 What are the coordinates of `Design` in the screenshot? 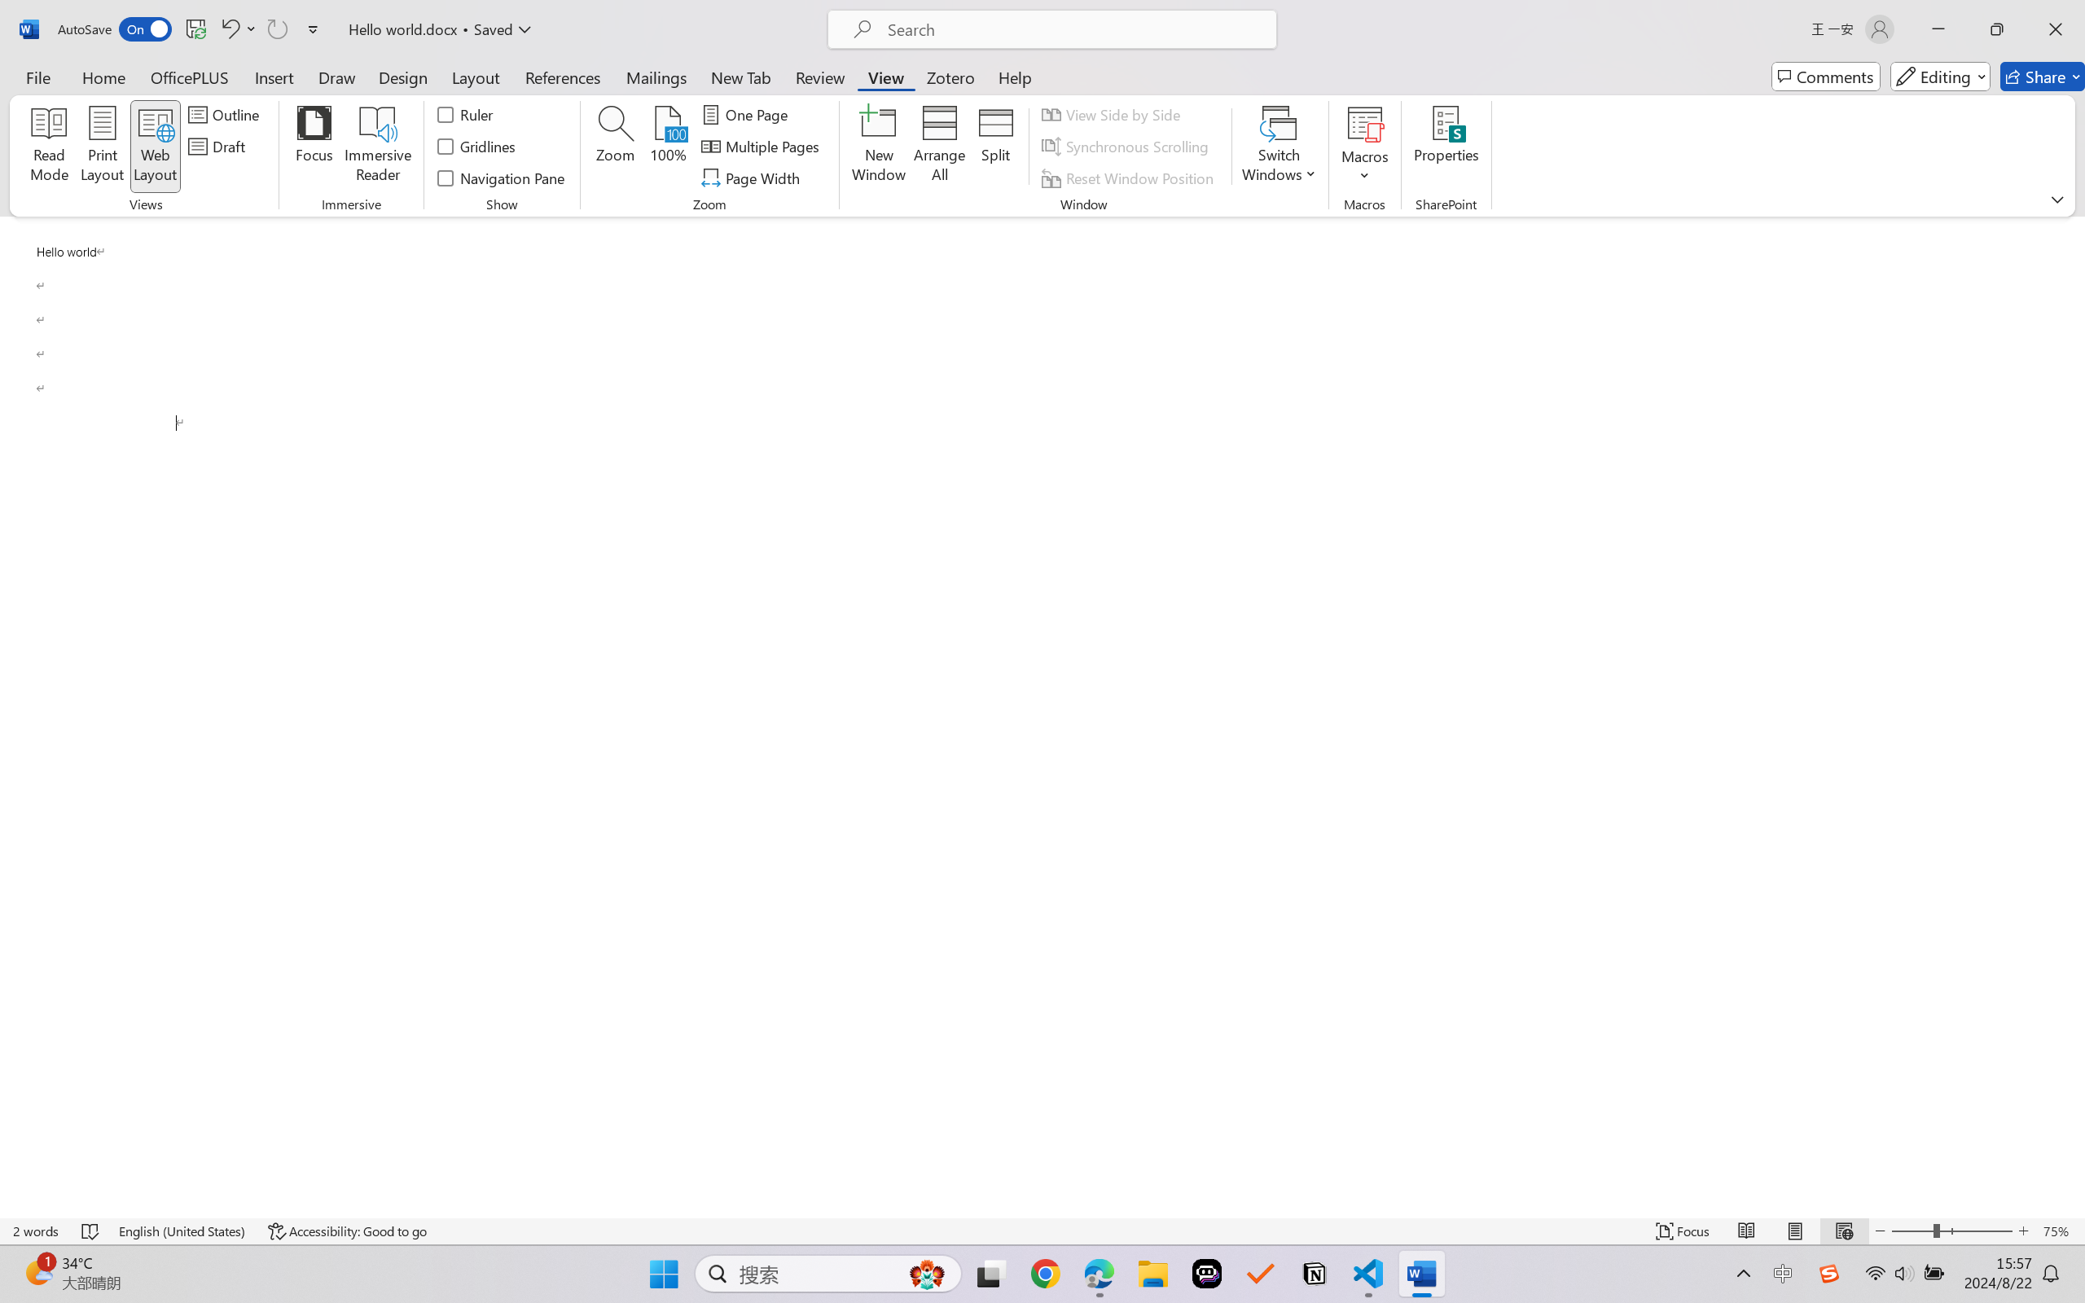 It's located at (403, 77).